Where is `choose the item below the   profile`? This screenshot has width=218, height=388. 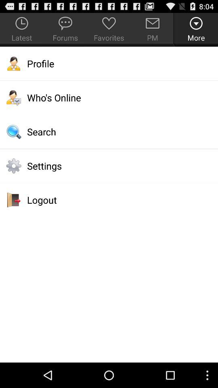 choose the item below the   profile is located at coordinates (109, 97).